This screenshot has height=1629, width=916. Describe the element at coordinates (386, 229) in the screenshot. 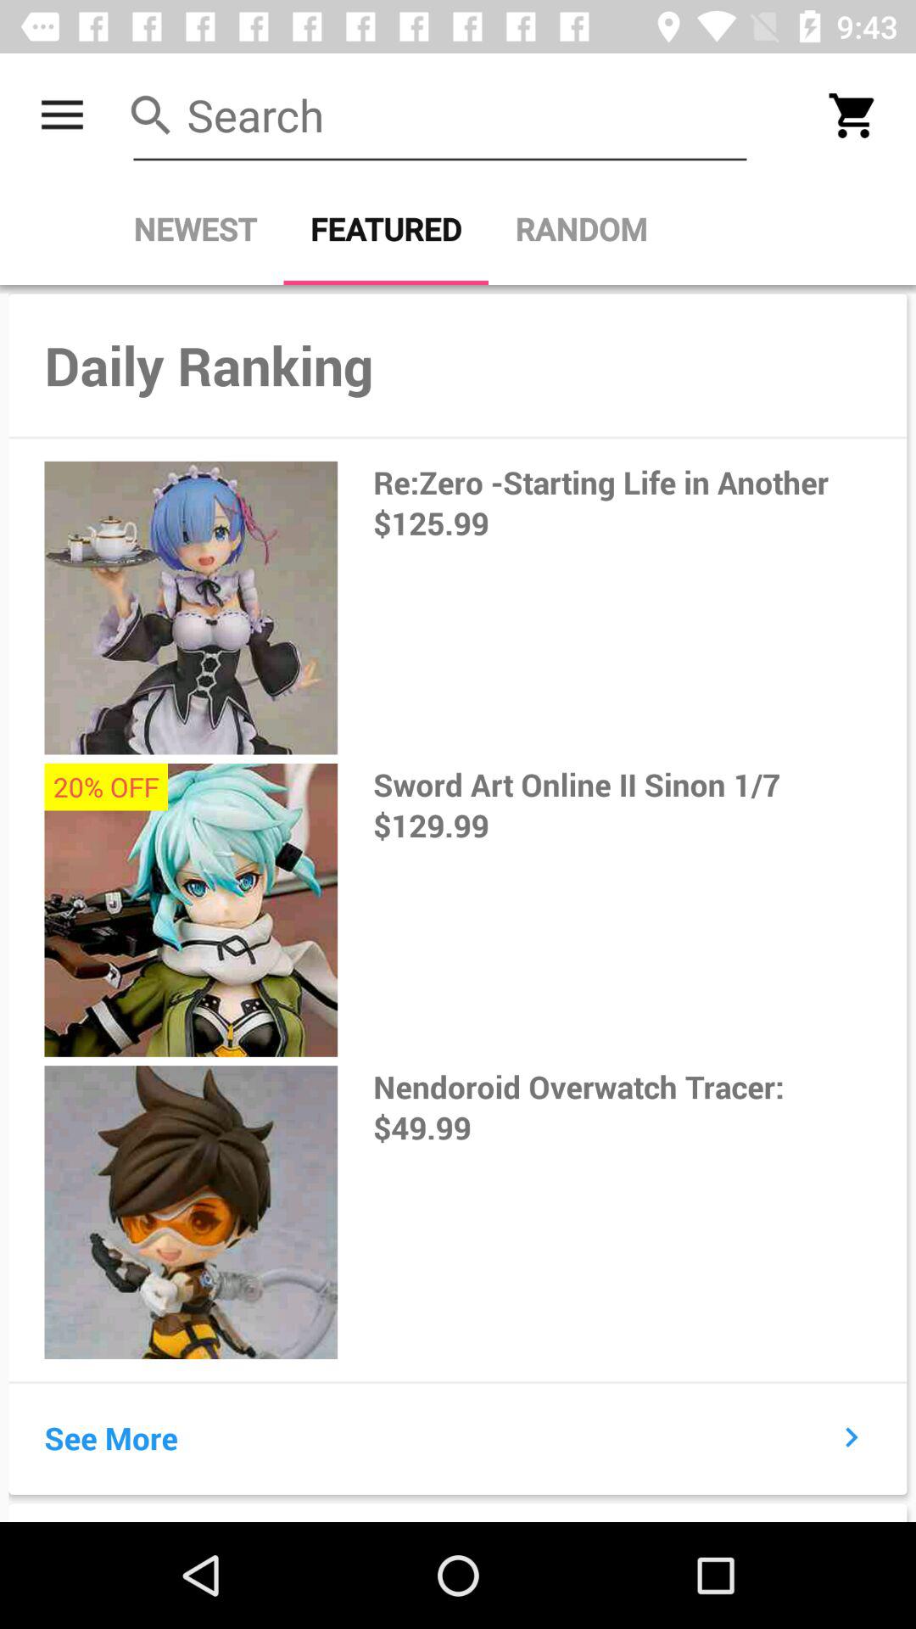

I see `press the item next to the random icon` at that location.